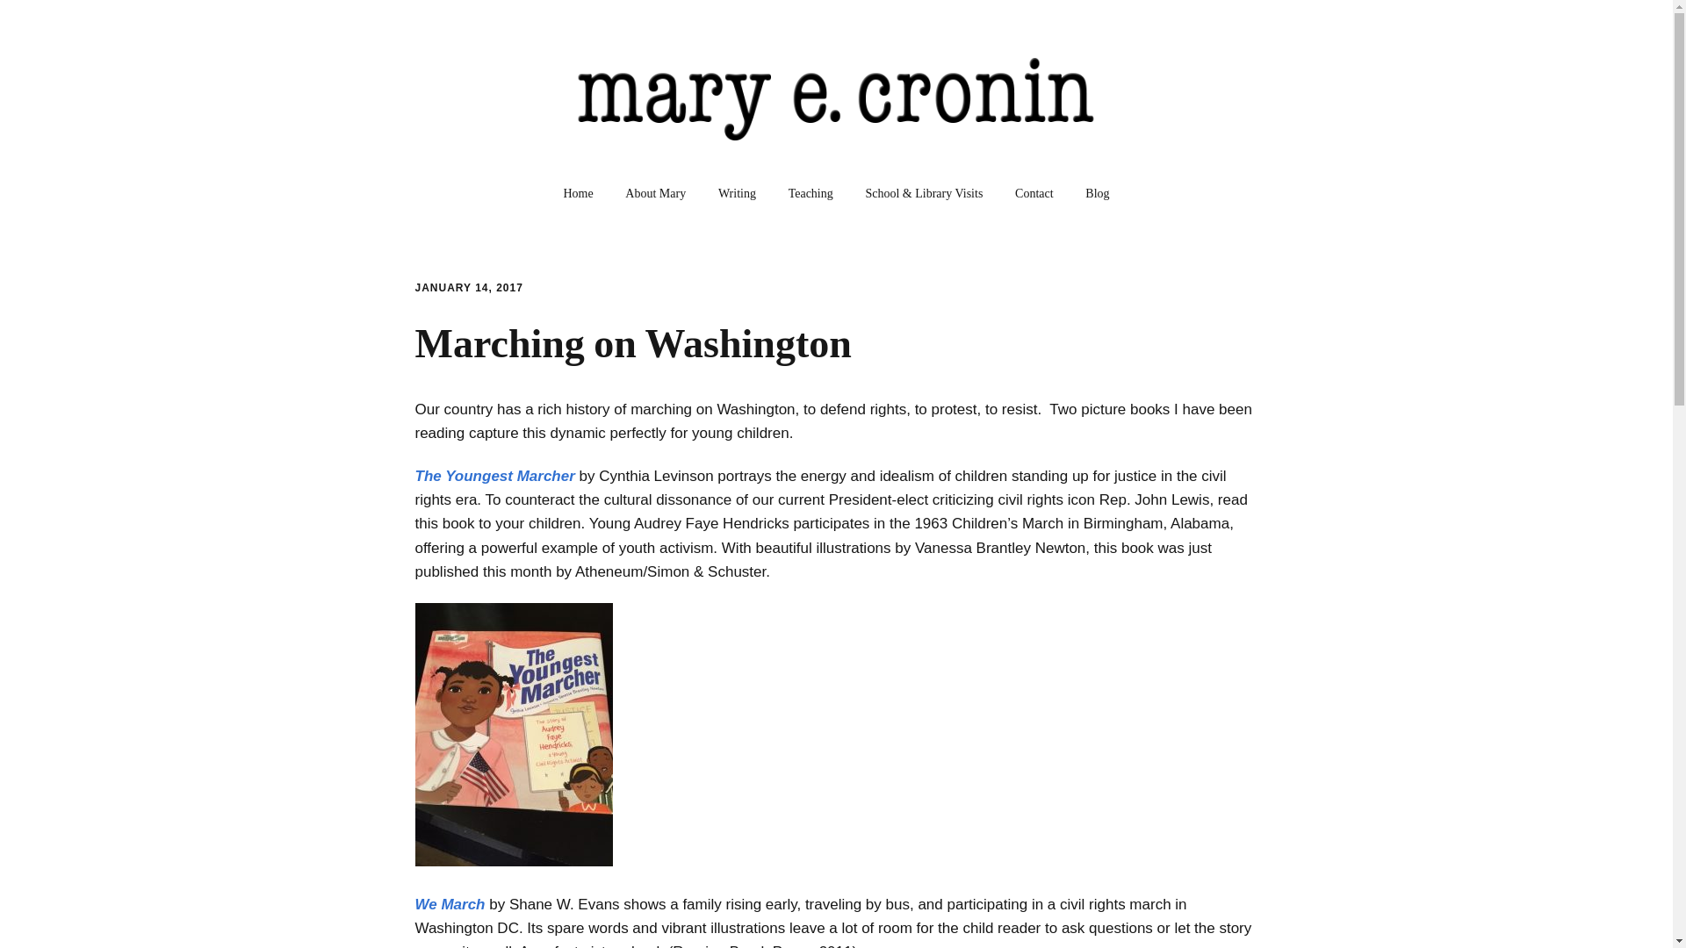 The height and width of the screenshot is (948, 1686). I want to click on Writing, so click(738, 193).